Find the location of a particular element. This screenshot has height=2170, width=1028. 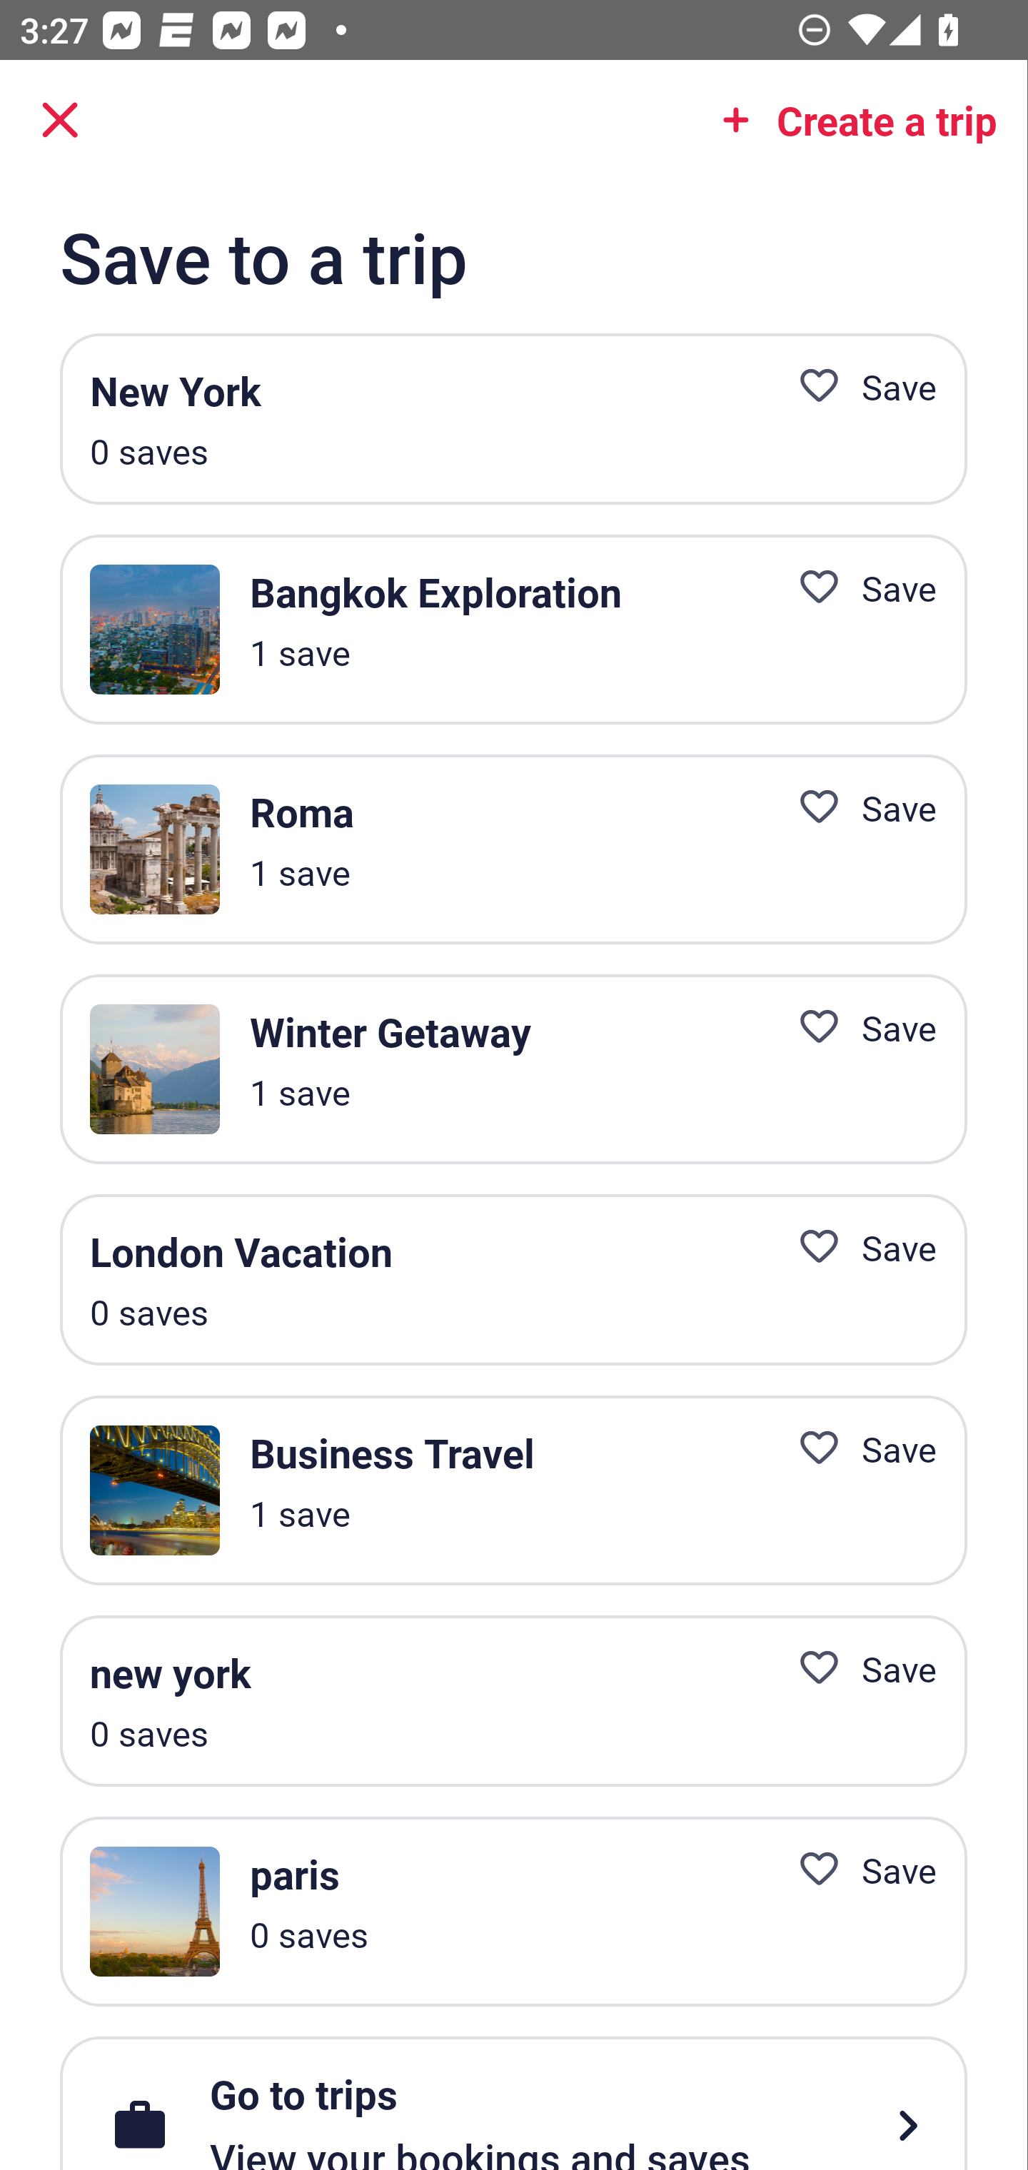

New York 0 saves Favorite Icon Save is located at coordinates (513, 420).